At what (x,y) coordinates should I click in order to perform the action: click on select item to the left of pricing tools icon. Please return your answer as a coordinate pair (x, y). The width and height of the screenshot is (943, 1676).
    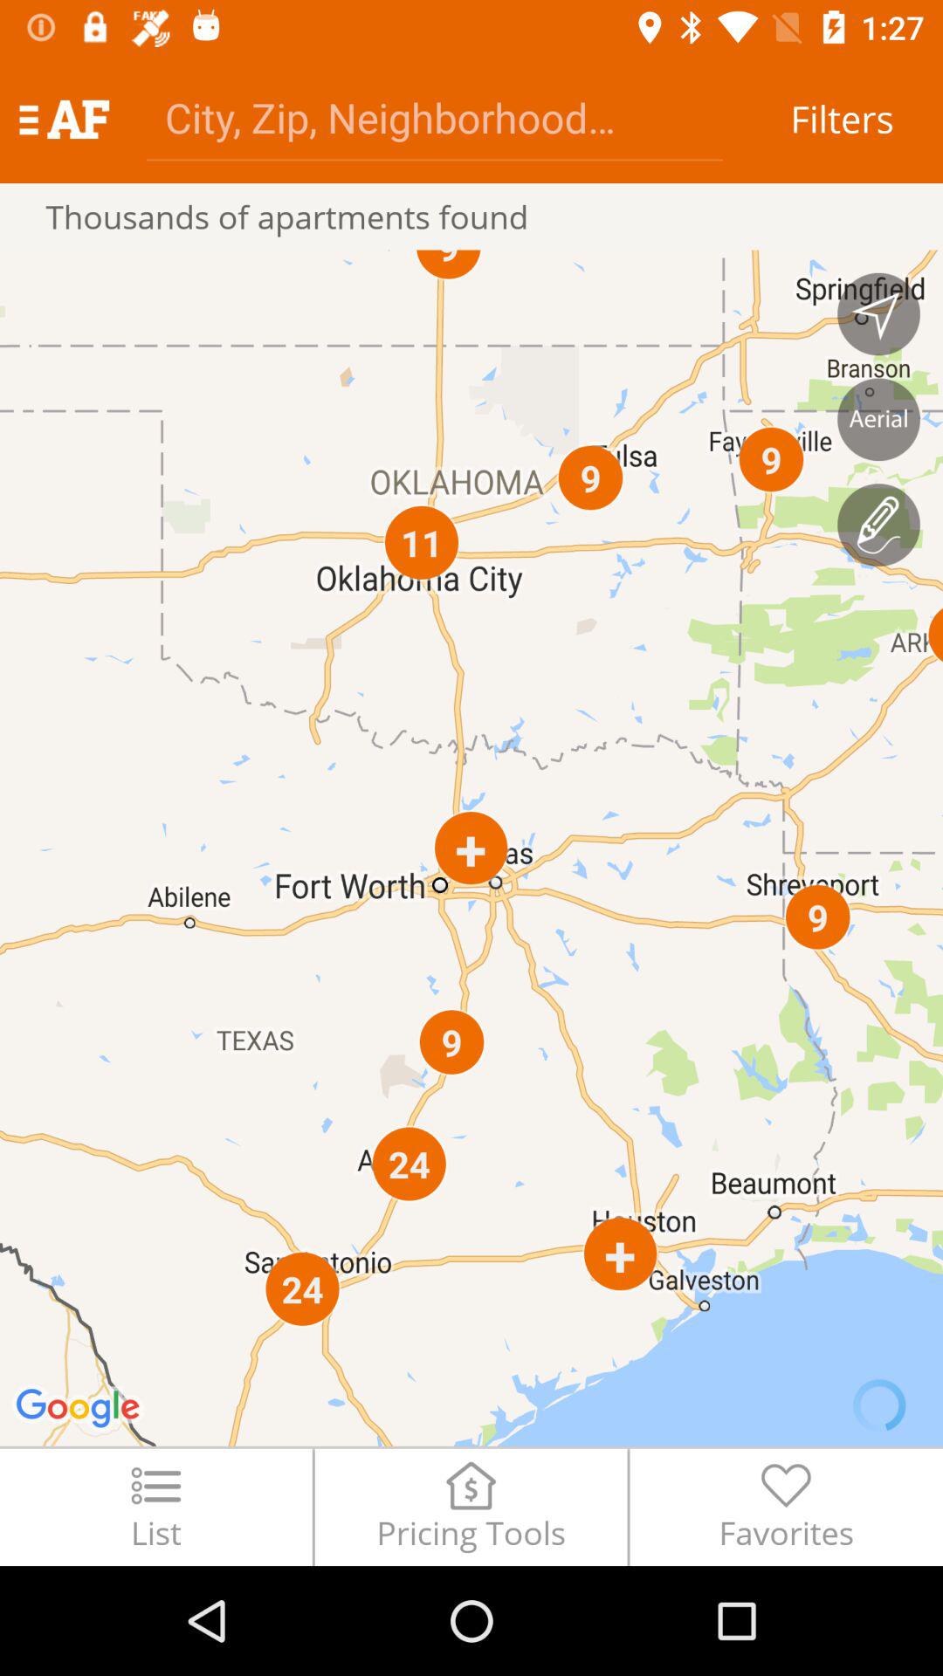
    Looking at the image, I should click on (155, 1507).